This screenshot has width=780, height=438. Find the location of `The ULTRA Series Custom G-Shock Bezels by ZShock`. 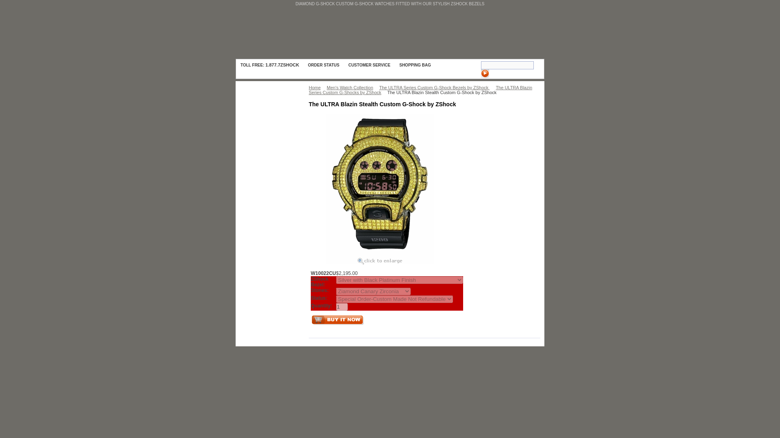

The ULTRA Series Custom G-Shock Bezels by ZShock is located at coordinates (436, 88).